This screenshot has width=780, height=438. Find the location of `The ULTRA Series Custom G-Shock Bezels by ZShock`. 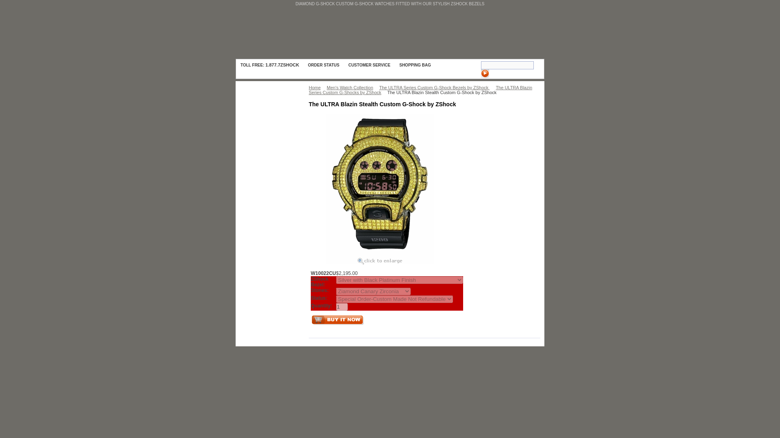

The ULTRA Series Custom G-Shock Bezels by ZShock is located at coordinates (436, 88).